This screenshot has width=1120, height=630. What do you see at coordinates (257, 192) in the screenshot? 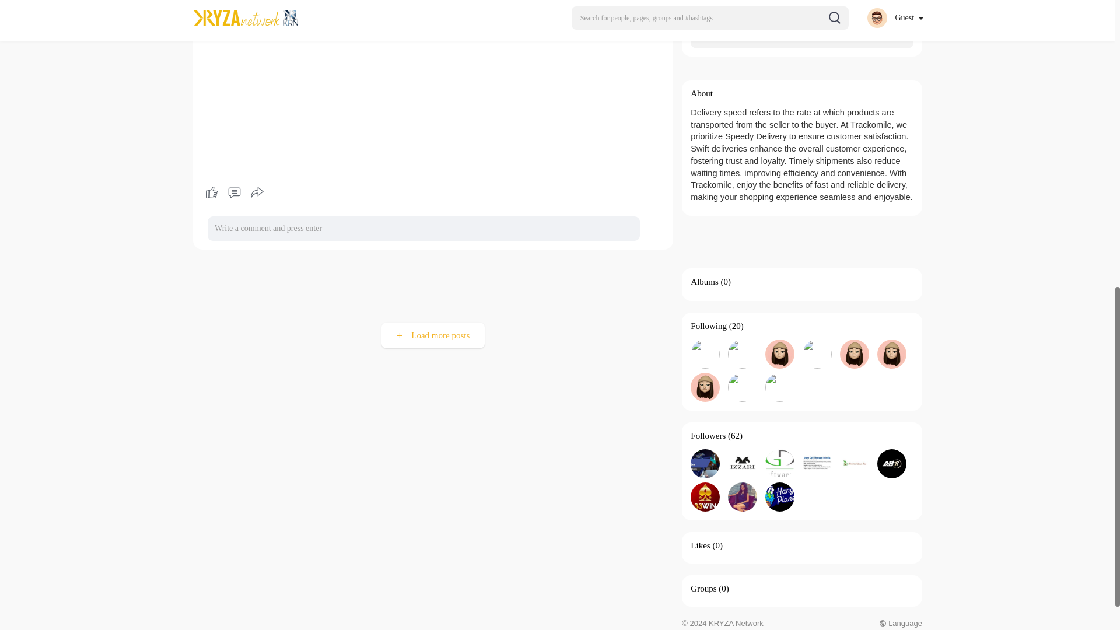
I see `Share` at bounding box center [257, 192].